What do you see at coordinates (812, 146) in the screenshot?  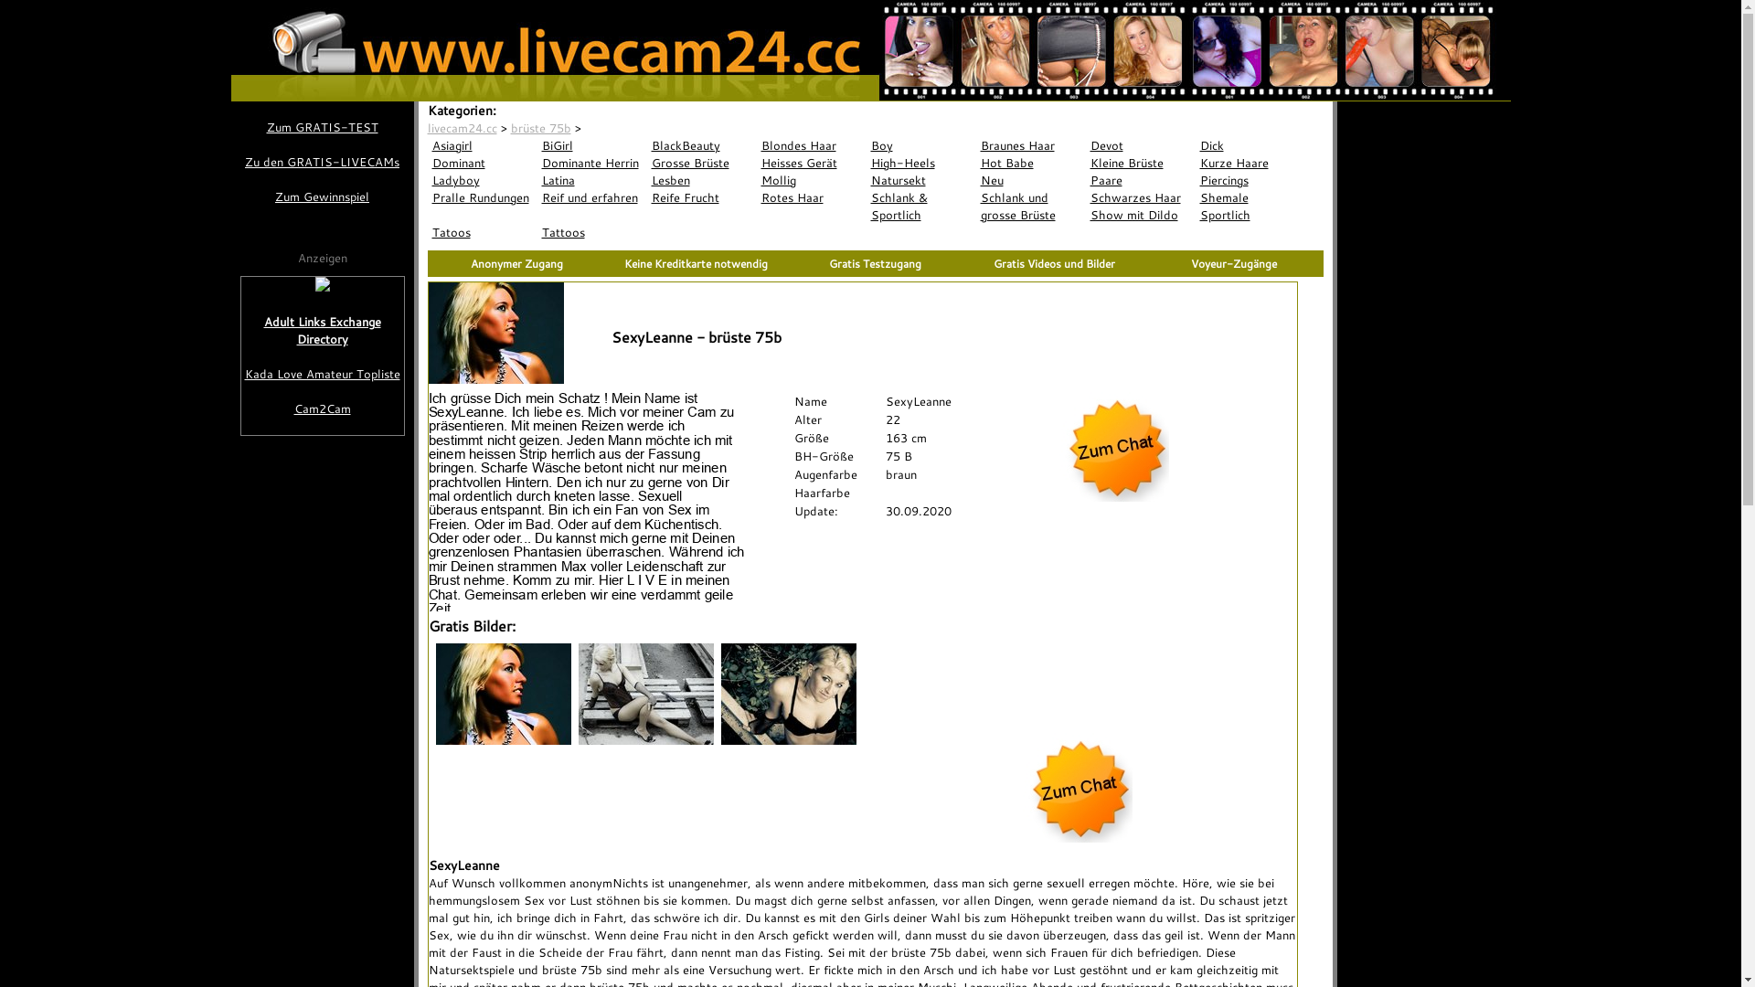 I see `Blondes Haar` at bounding box center [812, 146].